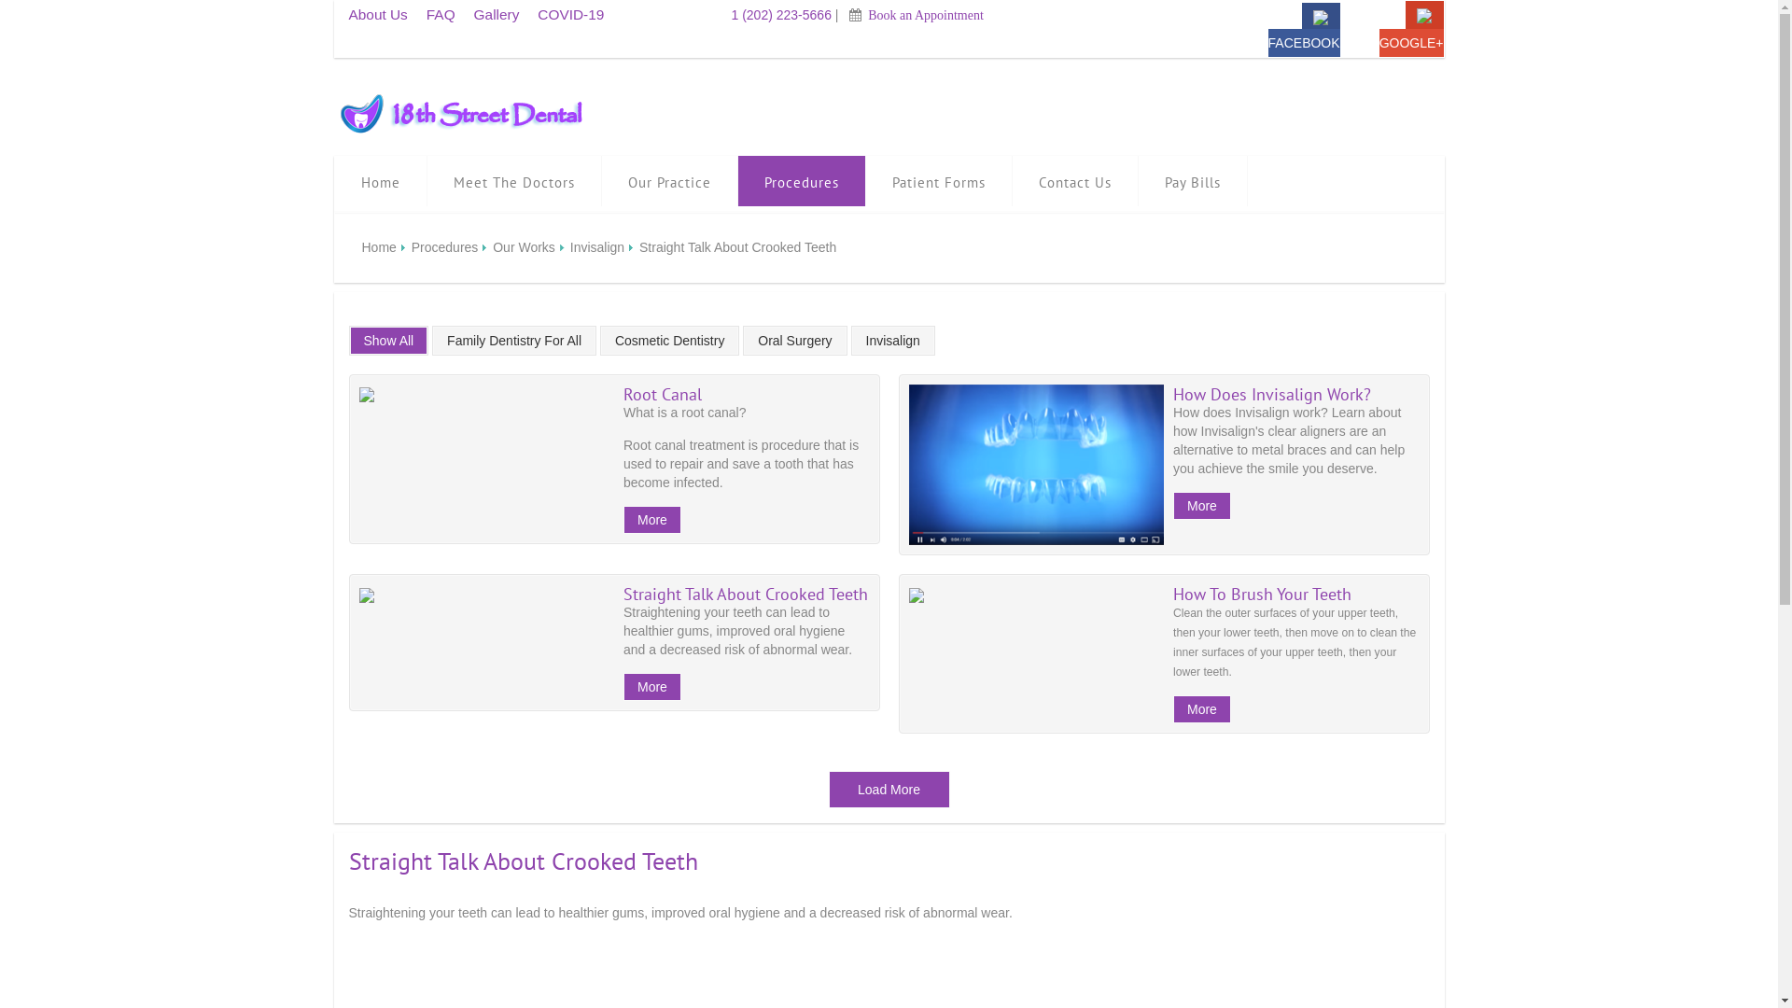 This screenshot has width=1792, height=1008. Describe the element at coordinates (1411, 43) in the screenshot. I see `GOOGLE+` at that location.